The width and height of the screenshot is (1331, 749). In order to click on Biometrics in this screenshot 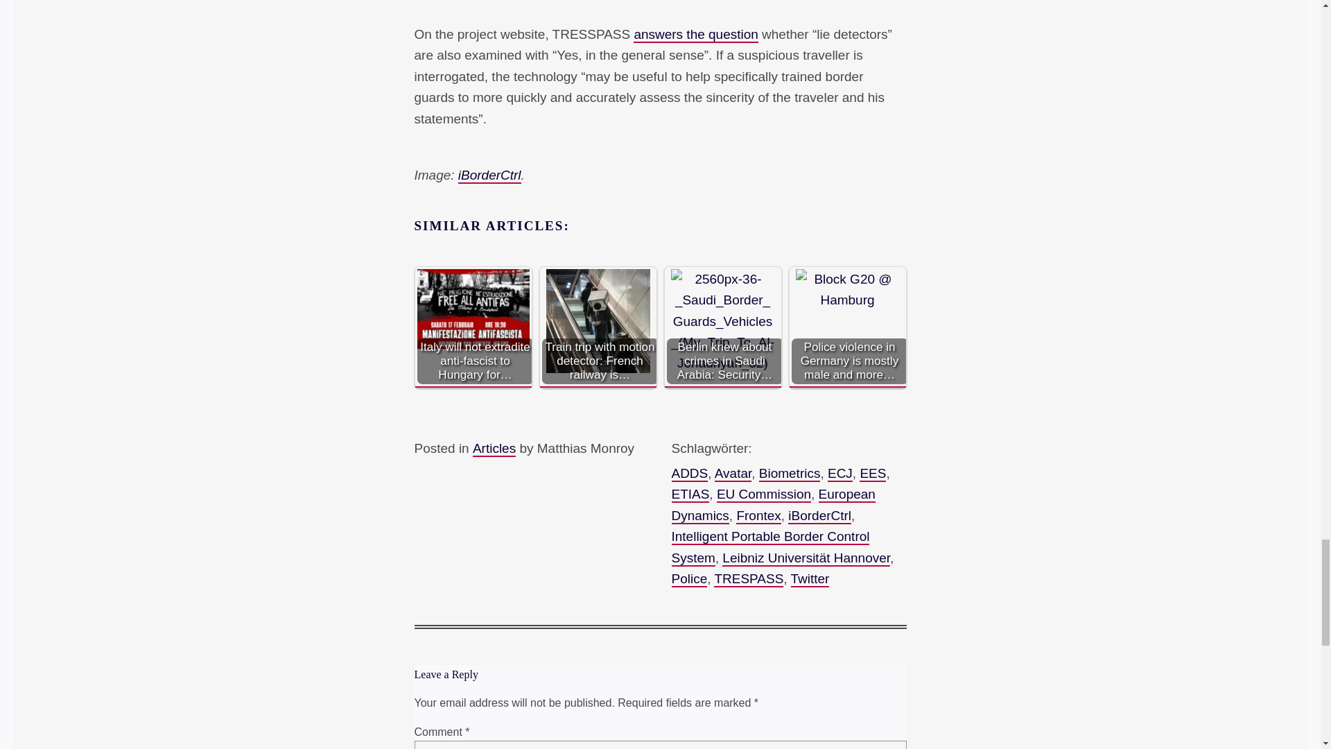, I will do `click(790, 474)`.